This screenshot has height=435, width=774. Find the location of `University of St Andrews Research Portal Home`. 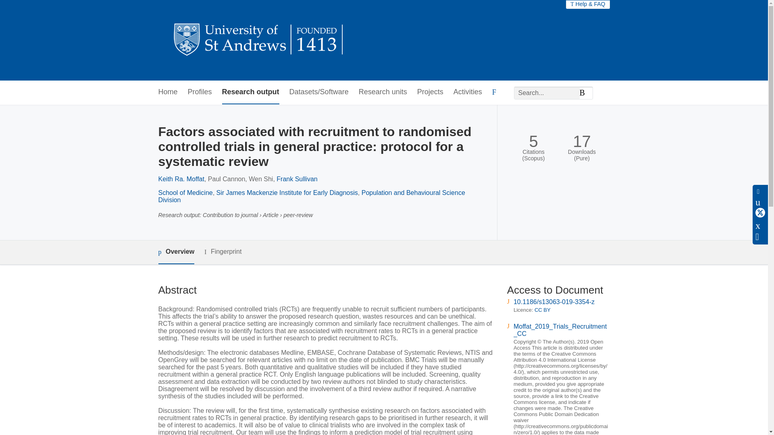

University of St Andrews Research Portal Home is located at coordinates (259, 40).